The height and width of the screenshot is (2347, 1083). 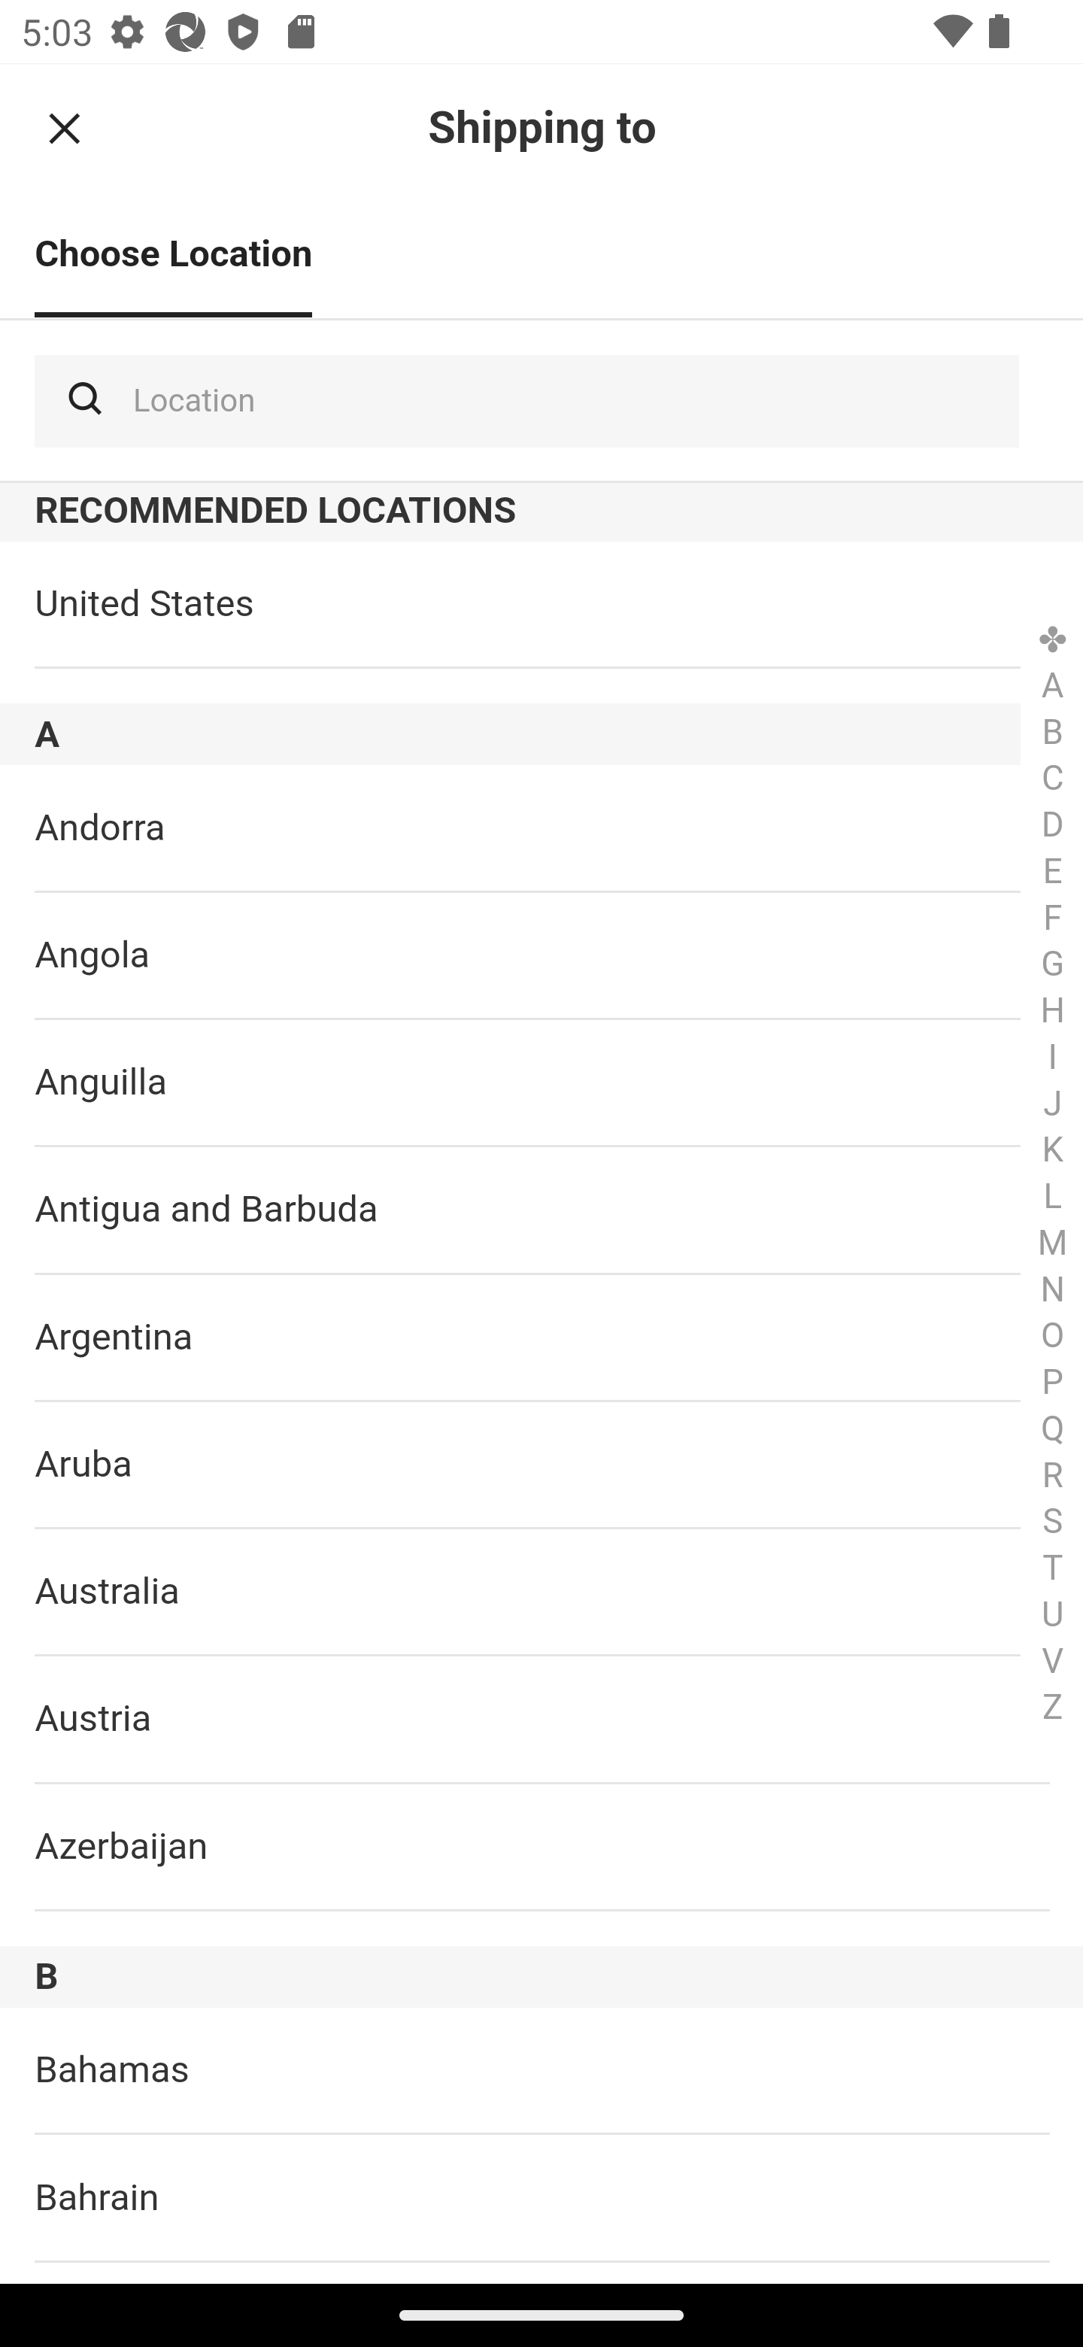 I want to click on Argentina, so click(x=541, y=1339).